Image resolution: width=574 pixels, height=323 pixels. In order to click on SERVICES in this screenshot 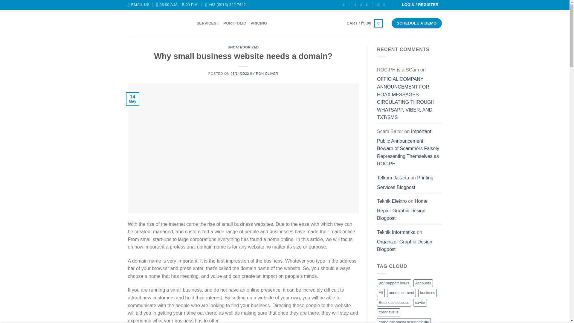, I will do `click(208, 23)`.